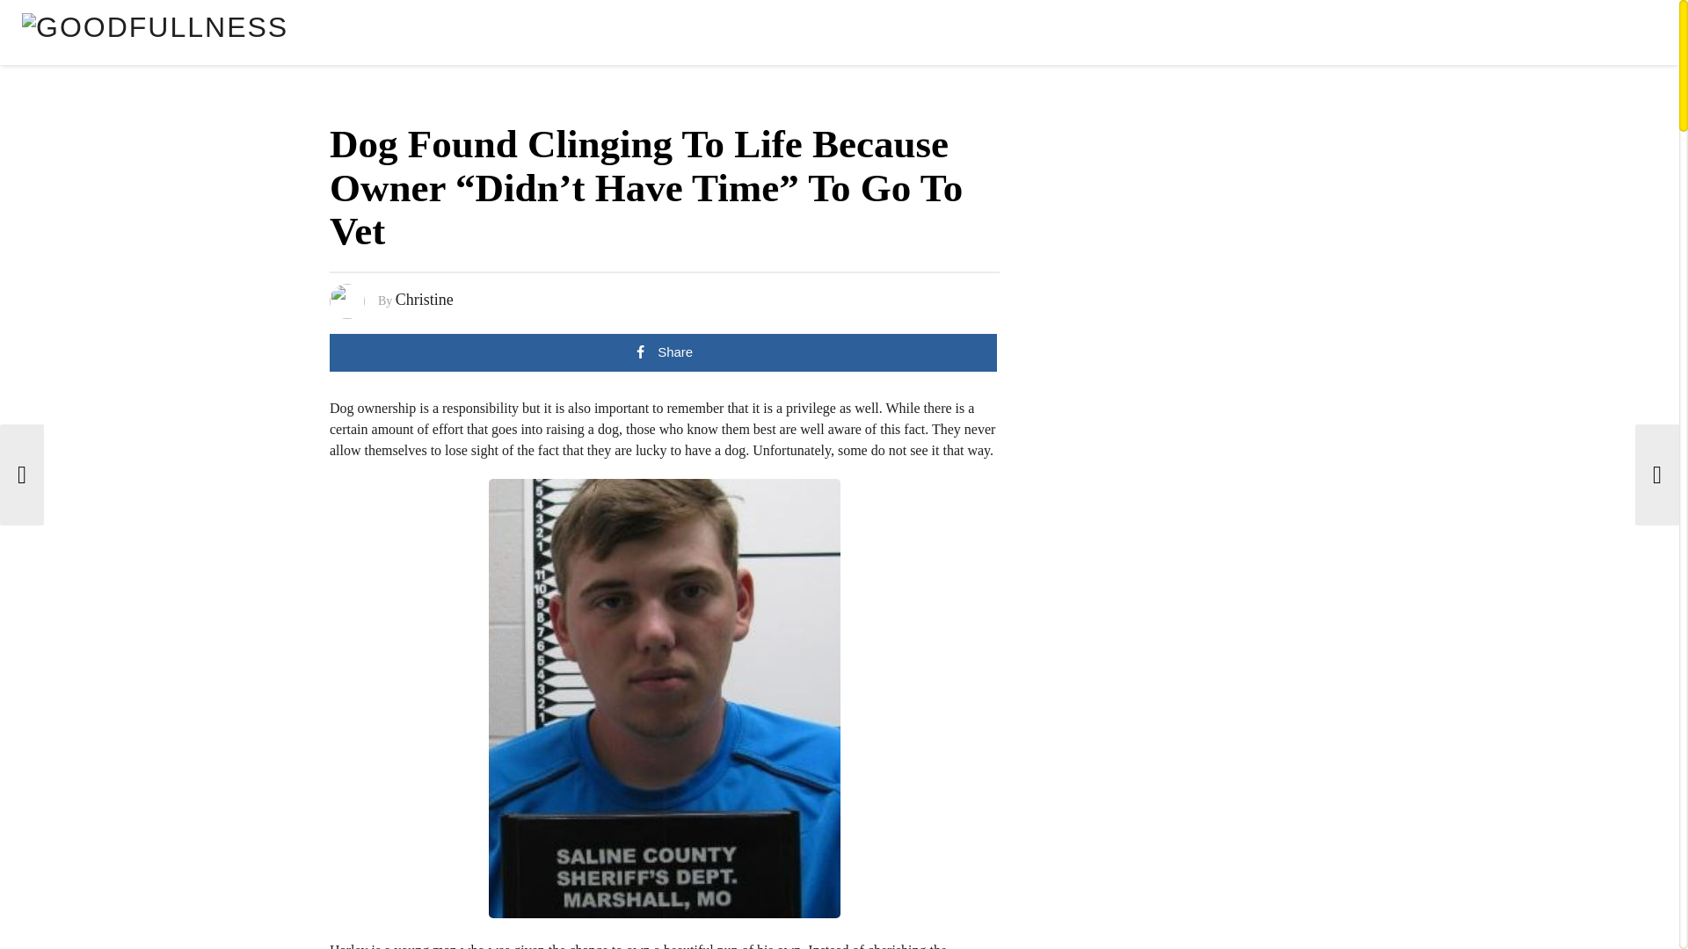 The width and height of the screenshot is (1688, 949). Describe the element at coordinates (1449, 37) in the screenshot. I see `ENTERTAINMENT` at that location.